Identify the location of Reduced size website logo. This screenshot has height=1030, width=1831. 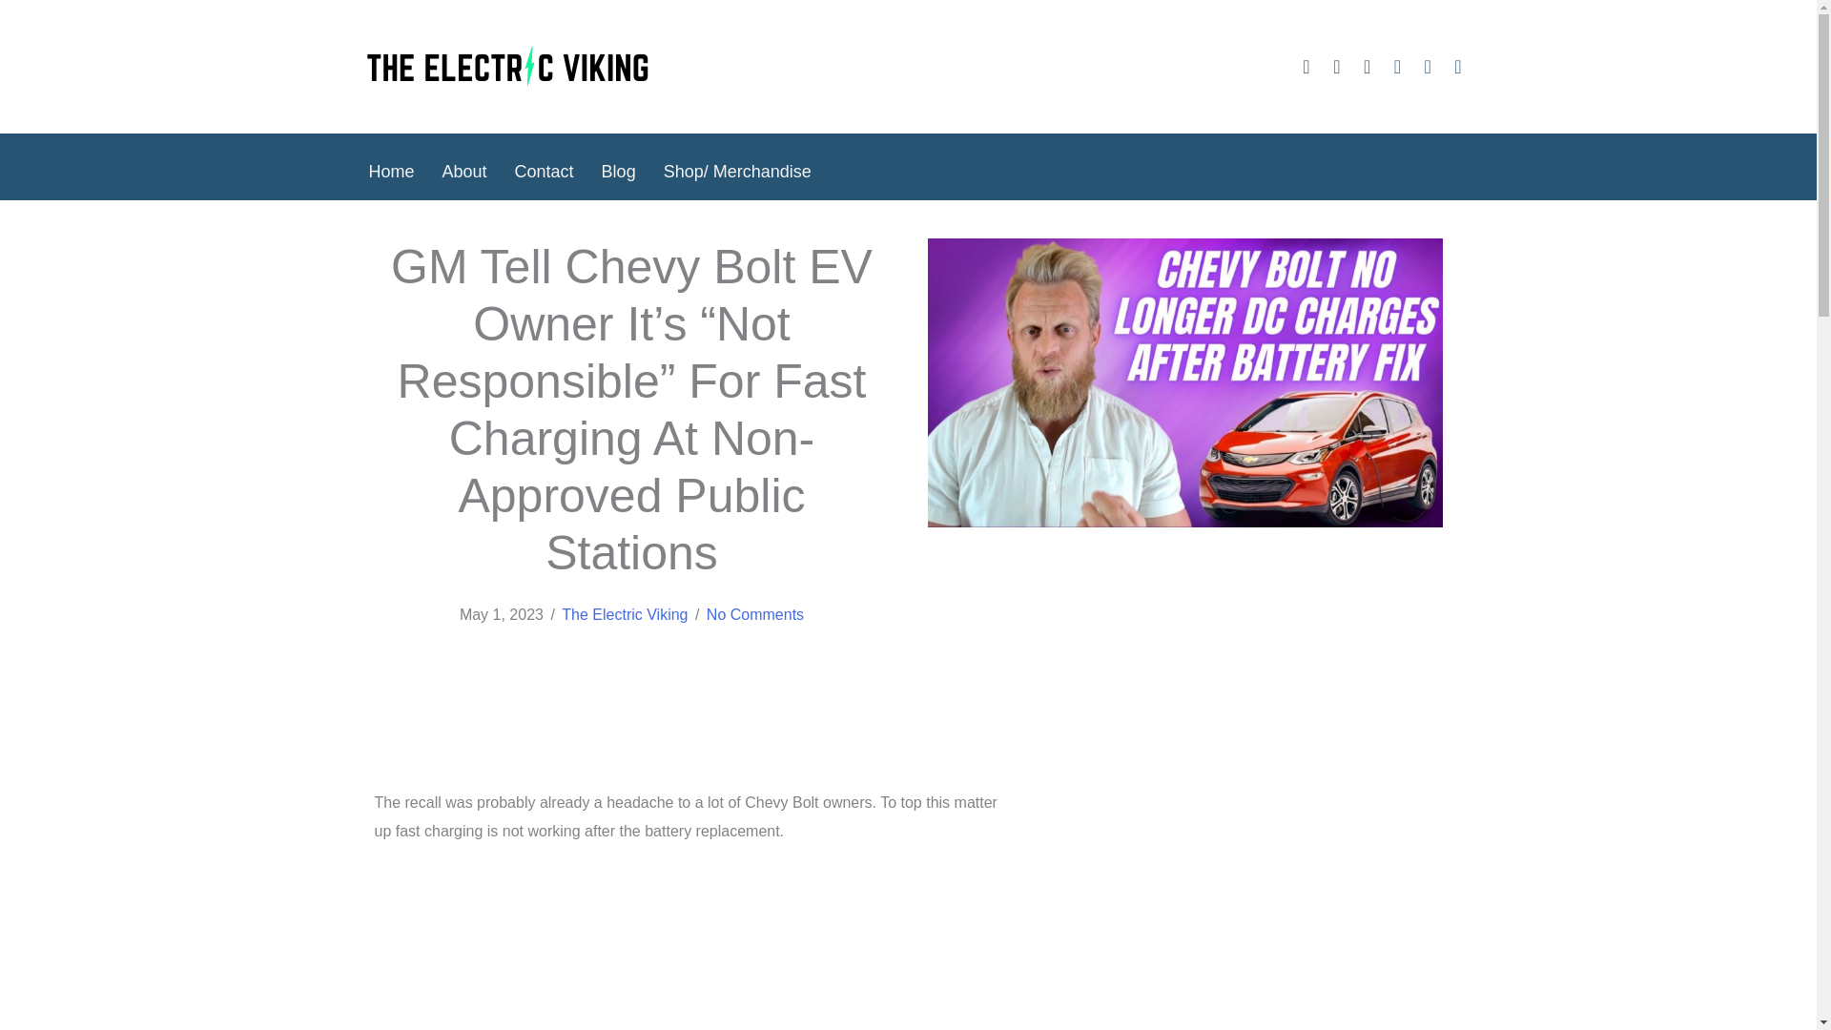
(507, 67).